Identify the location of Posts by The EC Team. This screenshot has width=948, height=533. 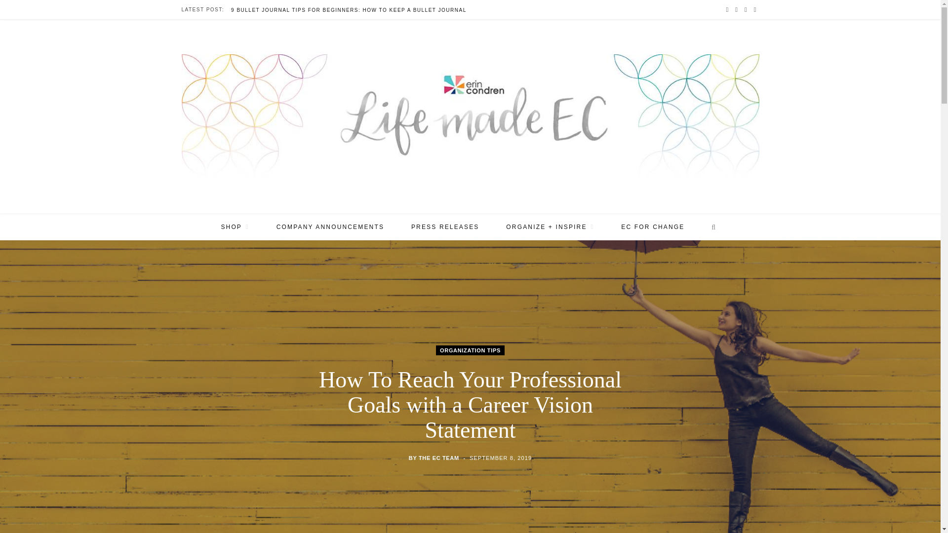
(438, 458).